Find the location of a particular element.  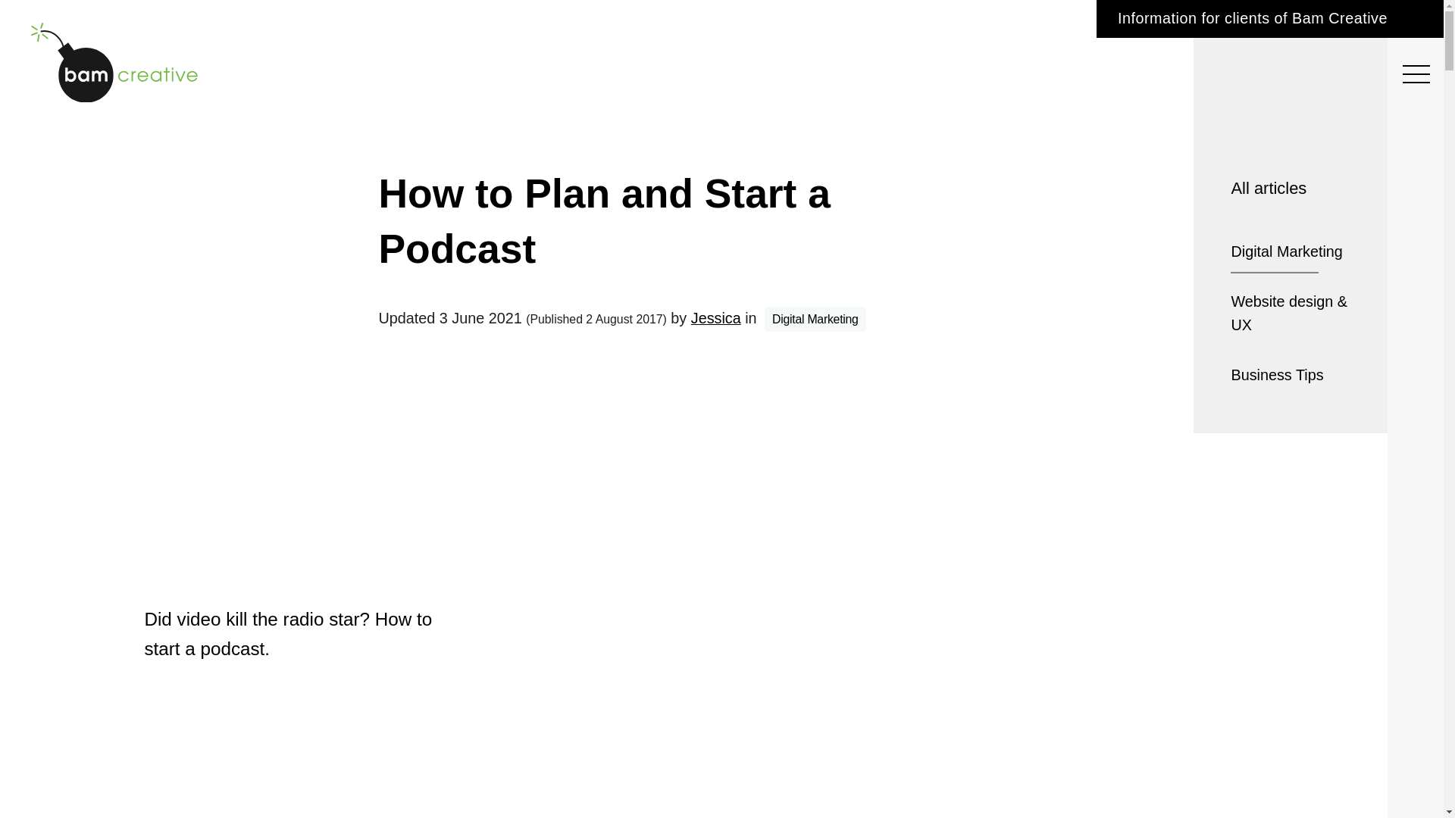

Information for clients of Bam Creative is located at coordinates (1267, 19).